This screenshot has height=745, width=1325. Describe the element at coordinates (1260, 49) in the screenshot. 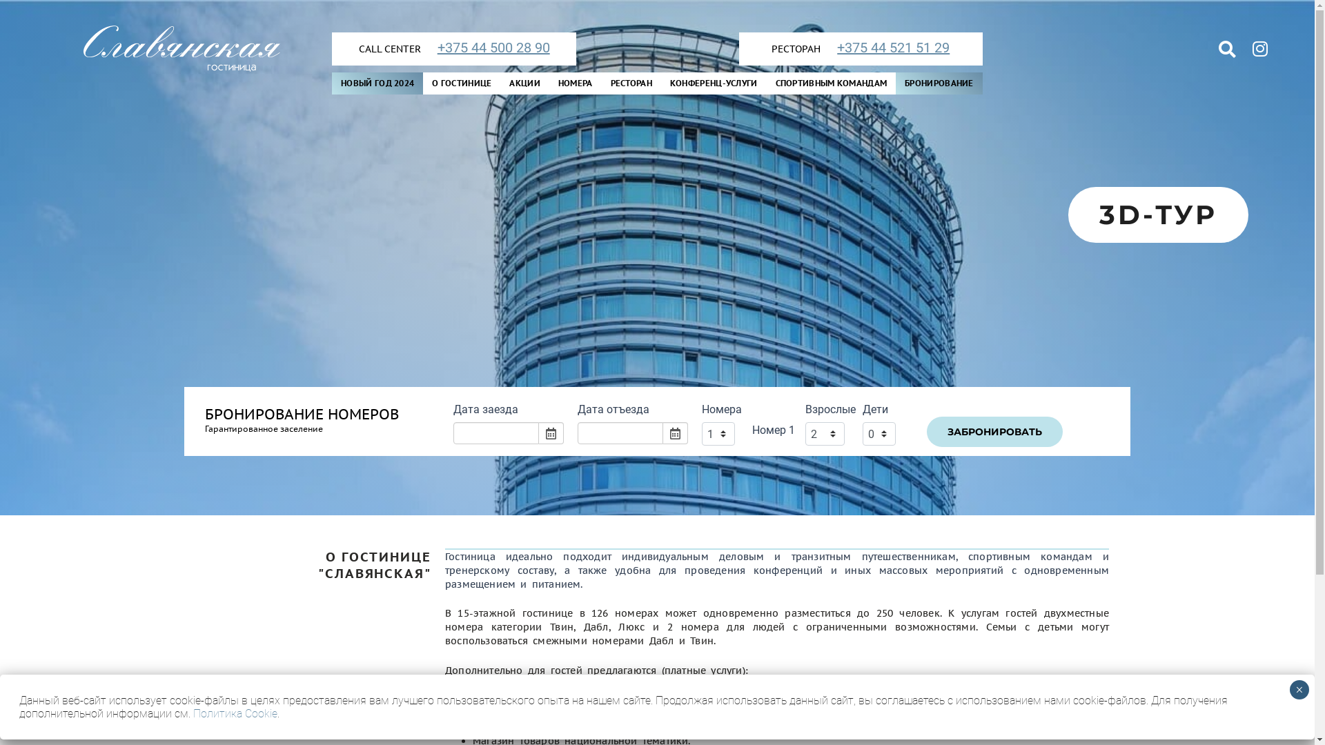

I see `Instagram` at that location.